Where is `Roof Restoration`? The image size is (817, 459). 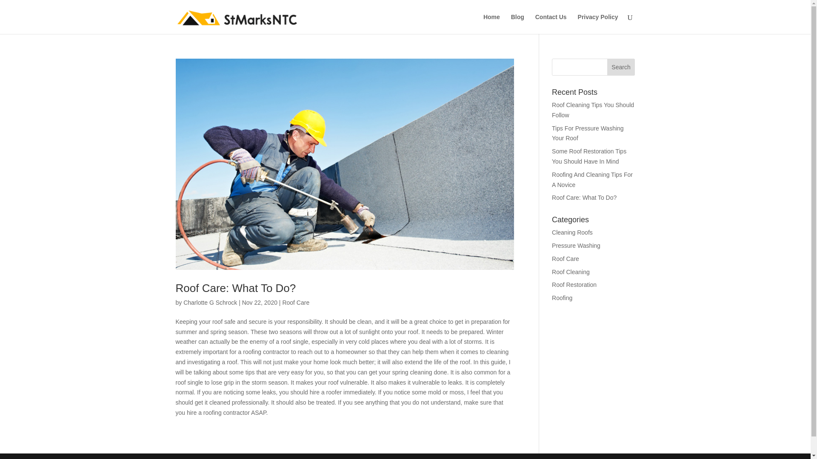 Roof Restoration is located at coordinates (574, 285).